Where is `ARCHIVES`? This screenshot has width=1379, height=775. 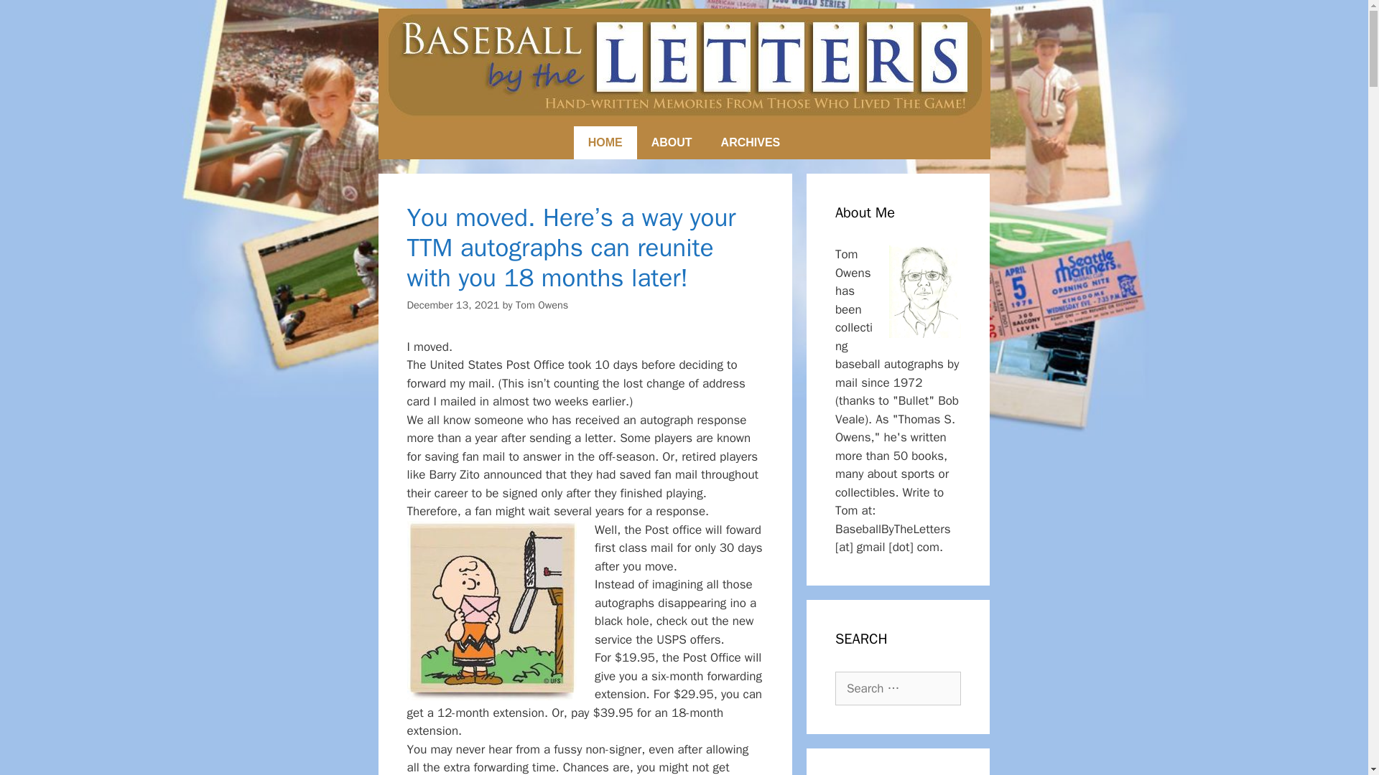 ARCHIVES is located at coordinates (751, 143).